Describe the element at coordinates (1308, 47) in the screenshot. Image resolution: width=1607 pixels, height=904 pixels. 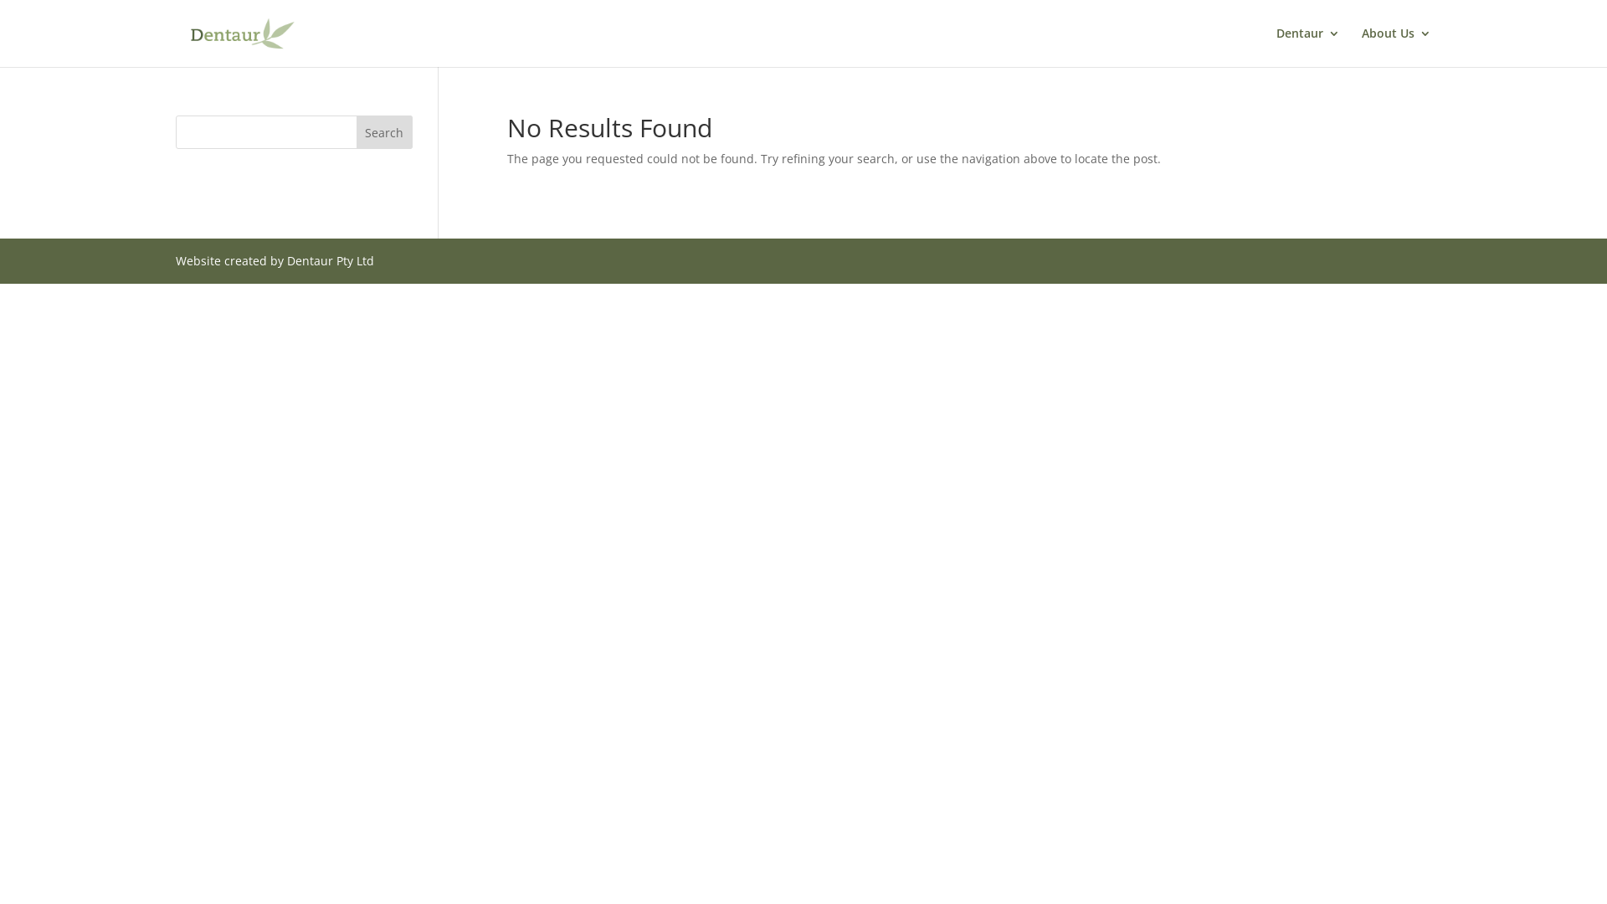
I see `Dentaur` at that location.